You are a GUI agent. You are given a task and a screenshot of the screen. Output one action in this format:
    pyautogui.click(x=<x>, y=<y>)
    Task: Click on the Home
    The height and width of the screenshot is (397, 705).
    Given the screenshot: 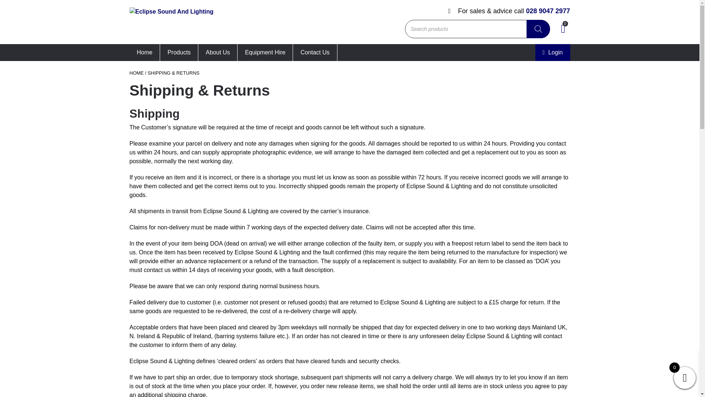 What is the action you would take?
    pyautogui.click(x=144, y=52)
    